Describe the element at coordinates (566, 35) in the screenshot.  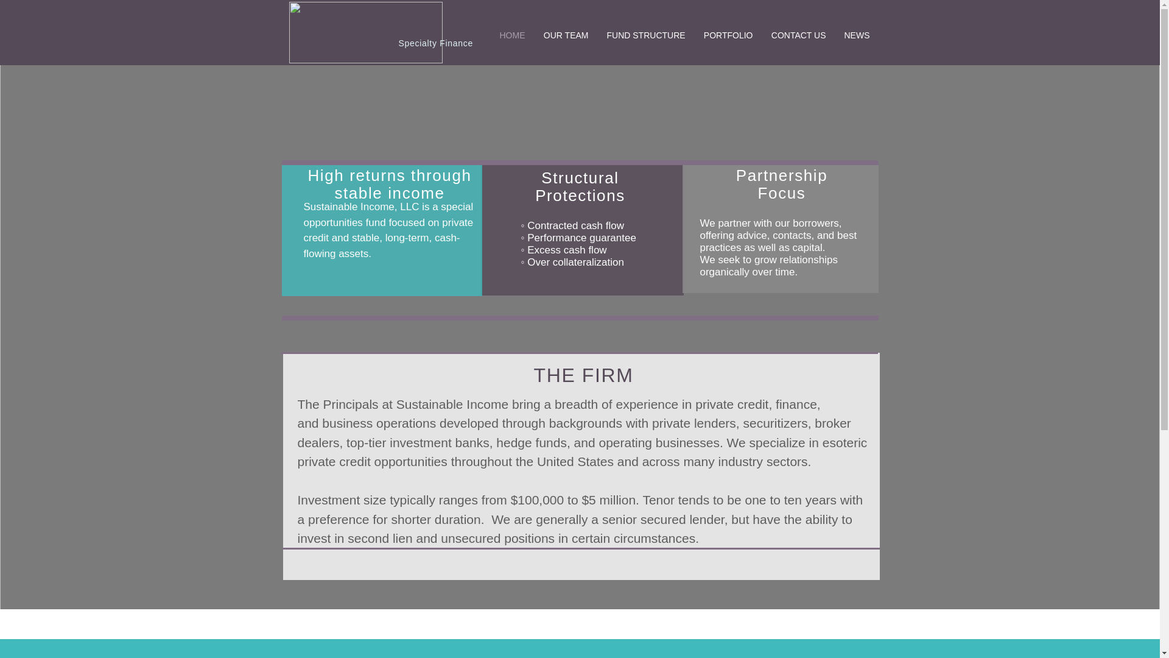
I see `OUR TEAM` at that location.